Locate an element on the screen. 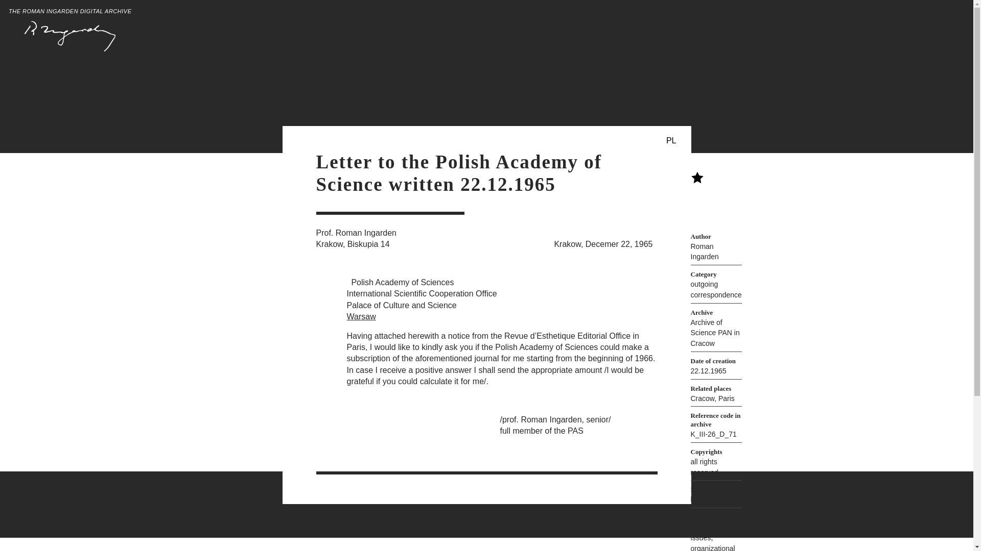  THE ROMAN INGARDEN DIGITAL ARCHIVE is located at coordinates (70, 30).